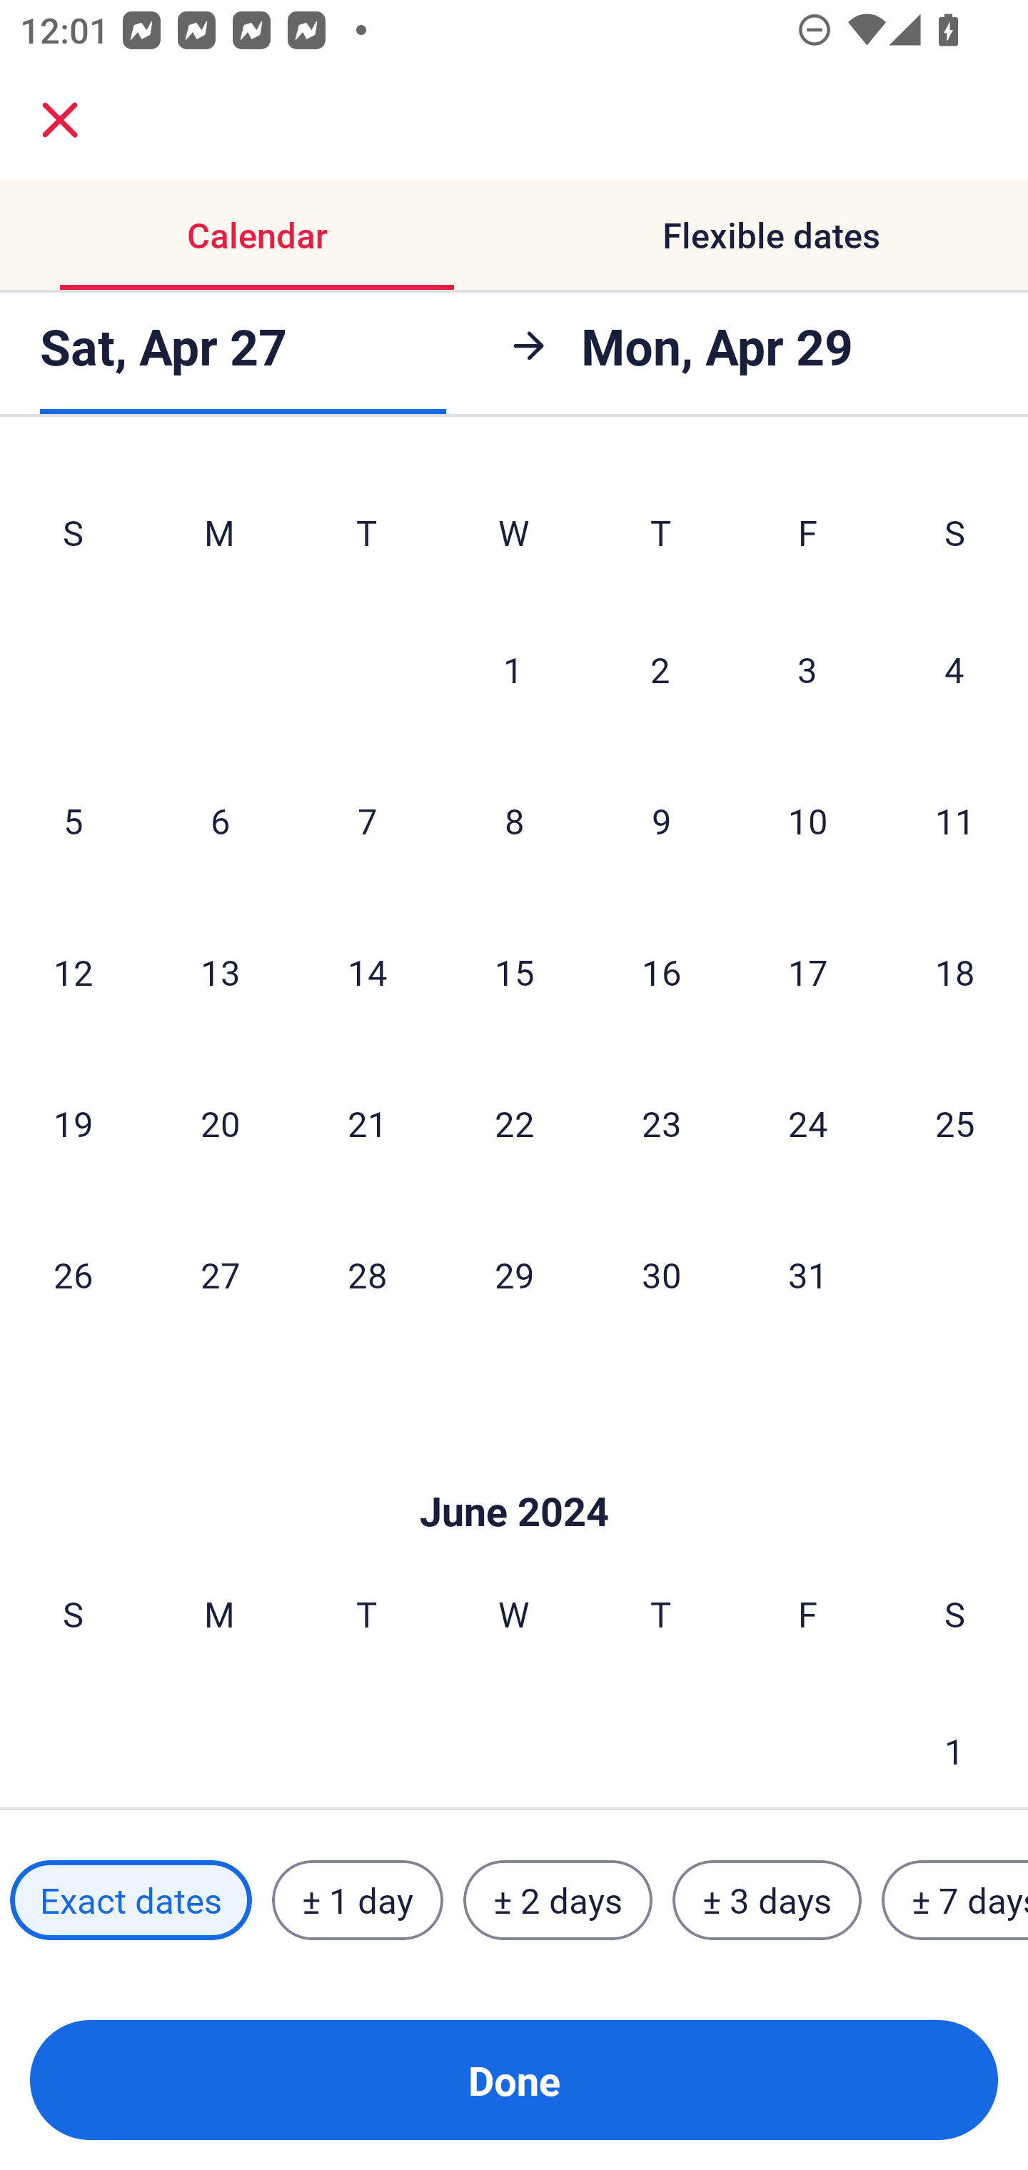 This screenshot has height=2170, width=1028. Describe the element at coordinates (220, 1123) in the screenshot. I see `20 Monday, May 20, 2024` at that location.